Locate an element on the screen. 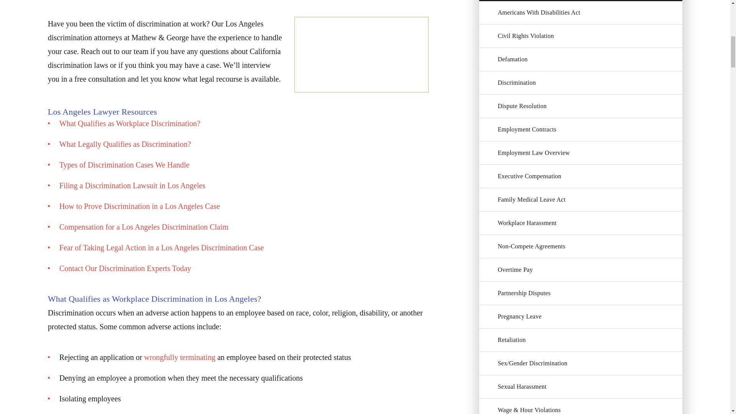  How to Prove Discrimination in a Los Angeles Case is located at coordinates (140, 206).